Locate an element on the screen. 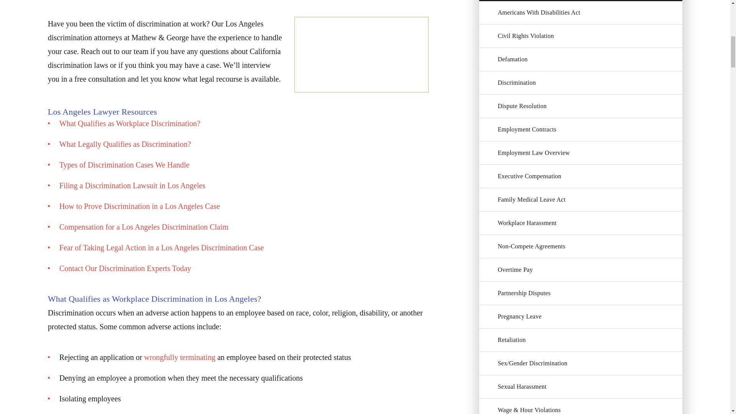  How to Prove Discrimination in a Los Angeles Case is located at coordinates (140, 206).